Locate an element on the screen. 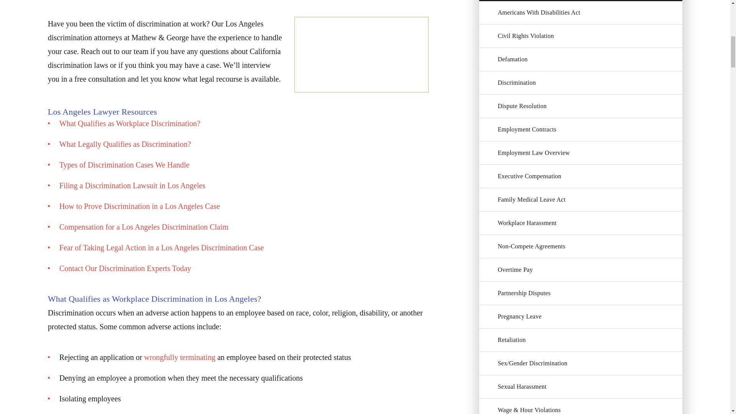  How to Prove Discrimination in a Los Angeles Case is located at coordinates (140, 206).